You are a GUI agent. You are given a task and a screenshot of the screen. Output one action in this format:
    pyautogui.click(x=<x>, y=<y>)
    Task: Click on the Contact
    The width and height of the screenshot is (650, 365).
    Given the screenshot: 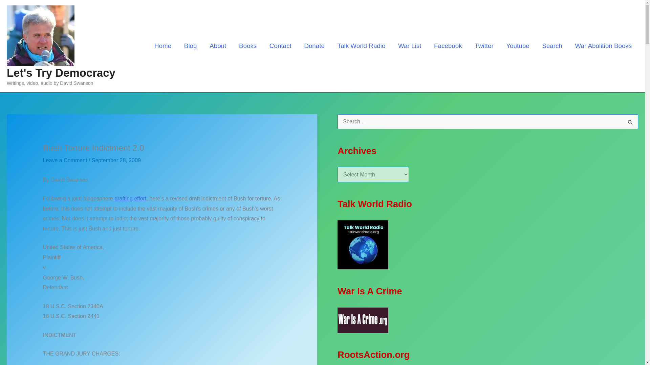 What is the action you would take?
    pyautogui.click(x=280, y=46)
    